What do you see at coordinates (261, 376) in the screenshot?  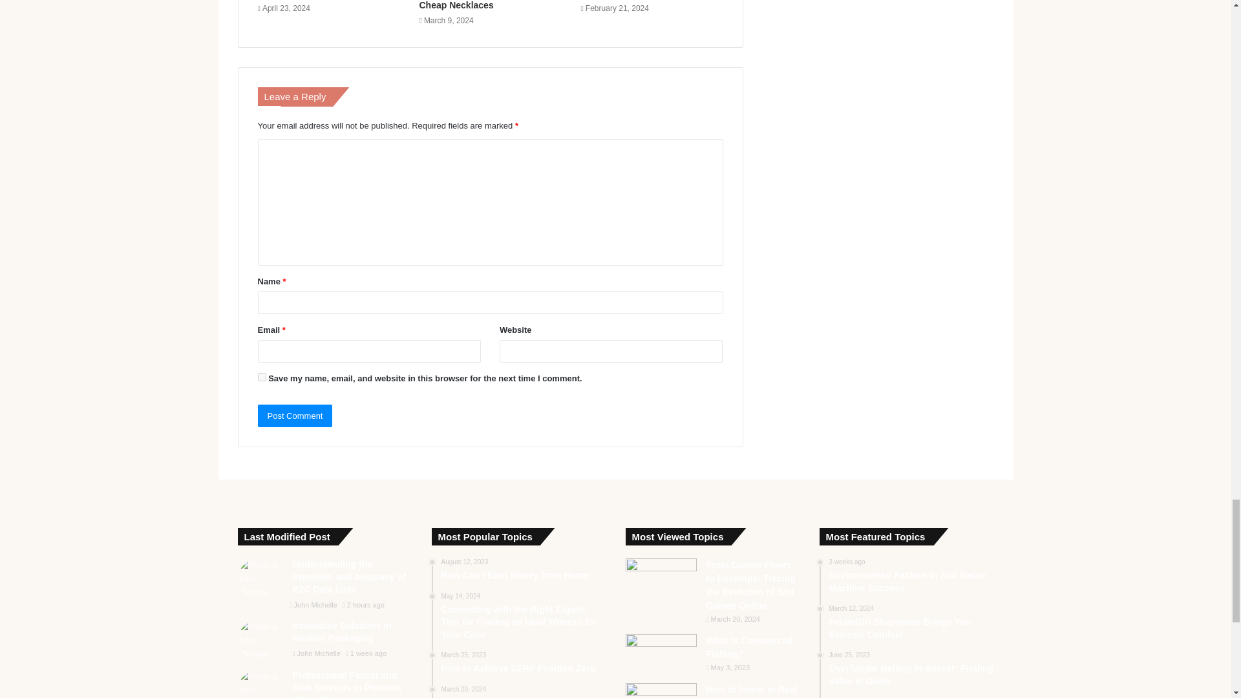 I see `yes` at bounding box center [261, 376].